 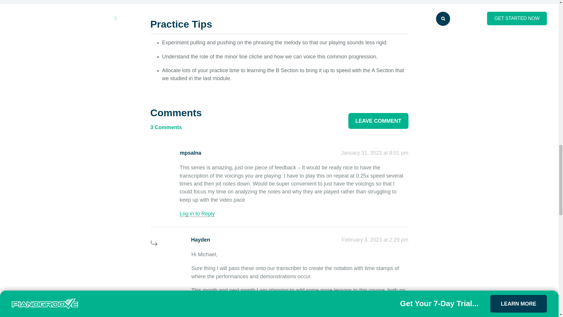 What do you see at coordinates (375, 153) in the screenshot?
I see `January 31, 2023 at 8:01 pm` at bounding box center [375, 153].